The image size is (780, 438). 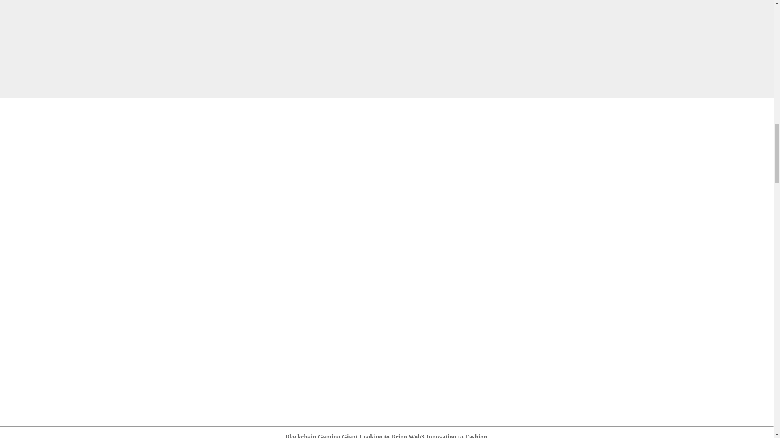 What do you see at coordinates (203, 45) in the screenshot?
I see `ChainGuardian - E-Crypto News` at bounding box center [203, 45].